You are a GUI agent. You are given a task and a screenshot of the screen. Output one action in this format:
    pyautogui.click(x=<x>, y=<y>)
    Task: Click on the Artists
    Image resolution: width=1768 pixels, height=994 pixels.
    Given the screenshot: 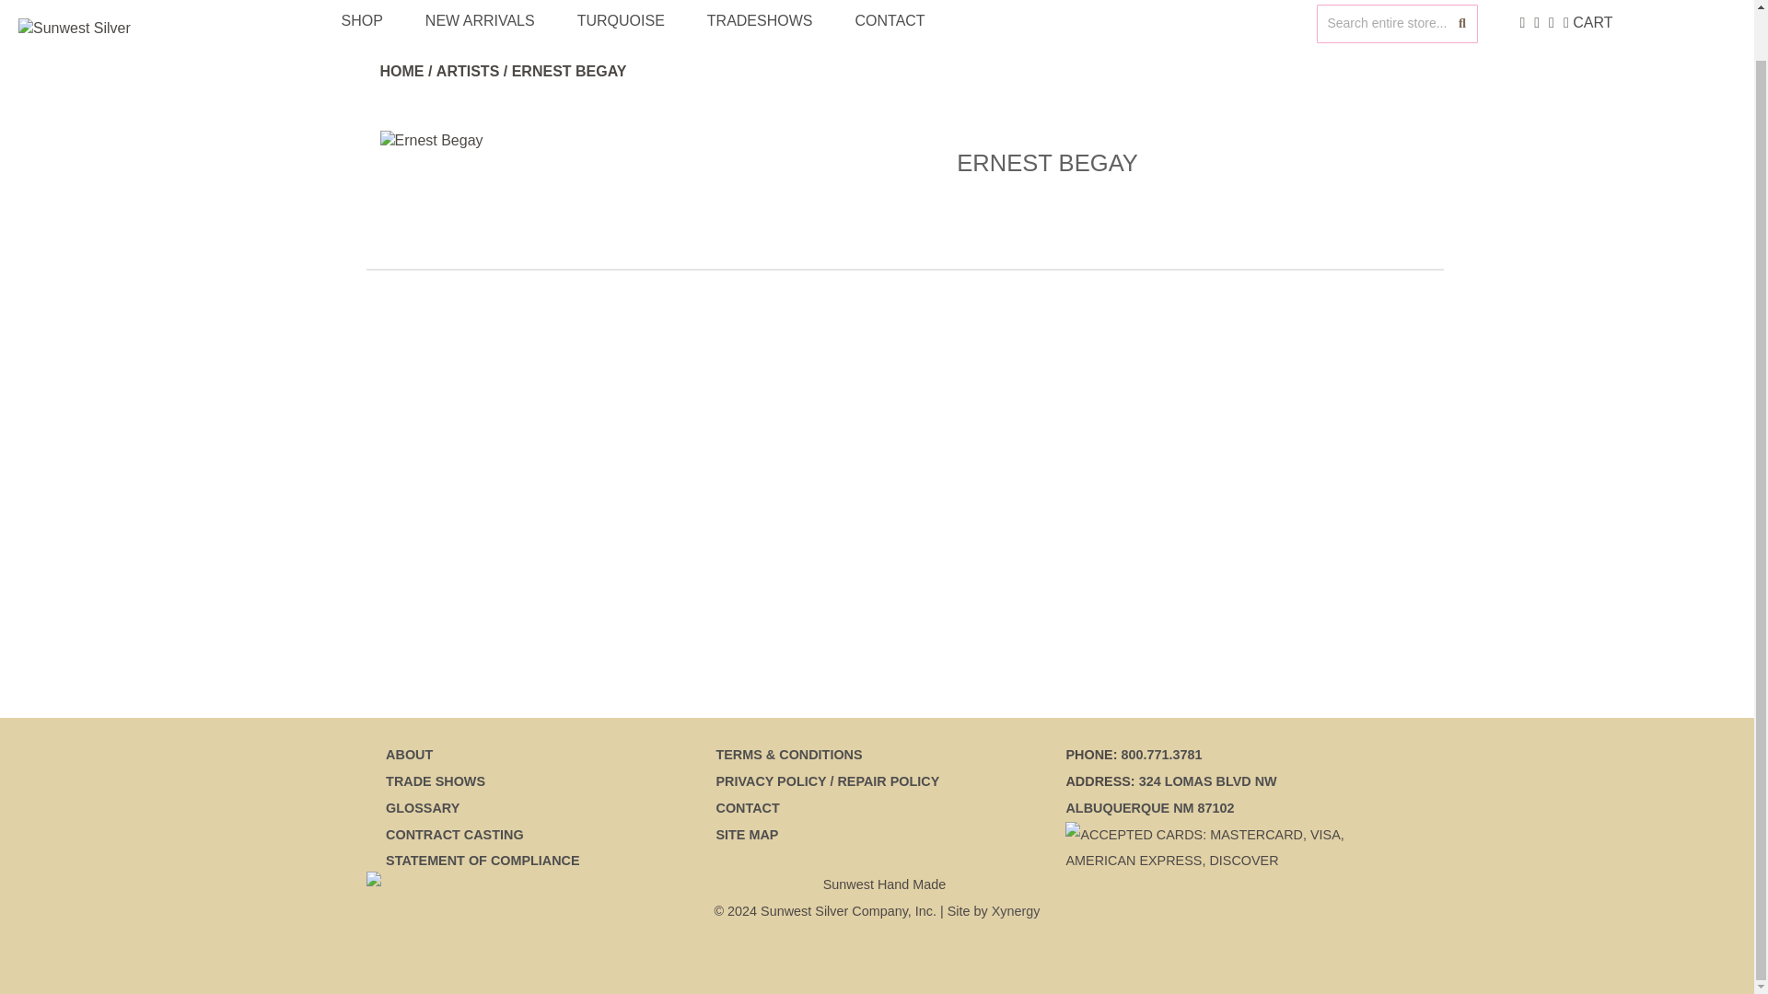 What is the action you would take?
    pyautogui.click(x=468, y=72)
    